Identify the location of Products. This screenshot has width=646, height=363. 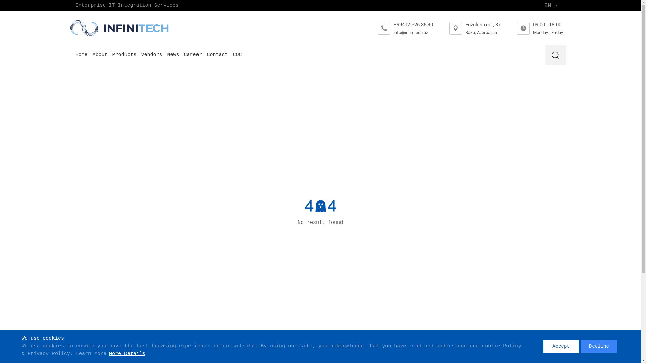
(124, 55).